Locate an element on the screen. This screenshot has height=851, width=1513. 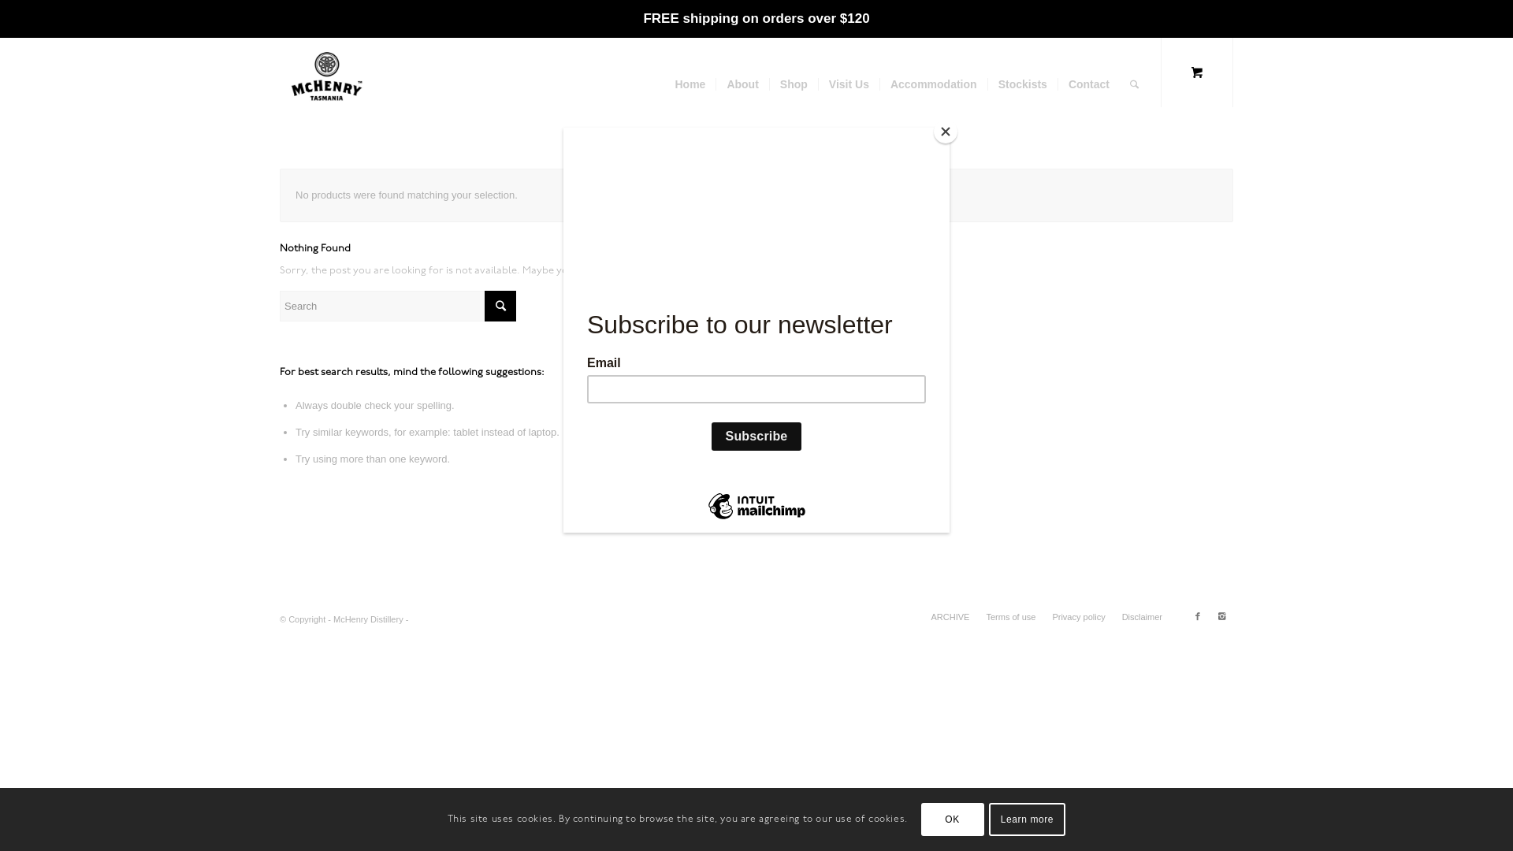
ARCHIVE is located at coordinates (950, 617).